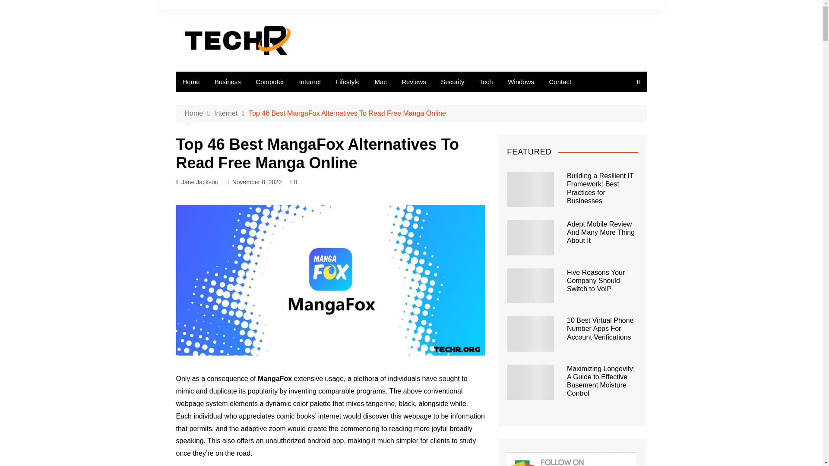  What do you see at coordinates (486, 82) in the screenshot?
I see `Tech` at bounding box center [486, 82].